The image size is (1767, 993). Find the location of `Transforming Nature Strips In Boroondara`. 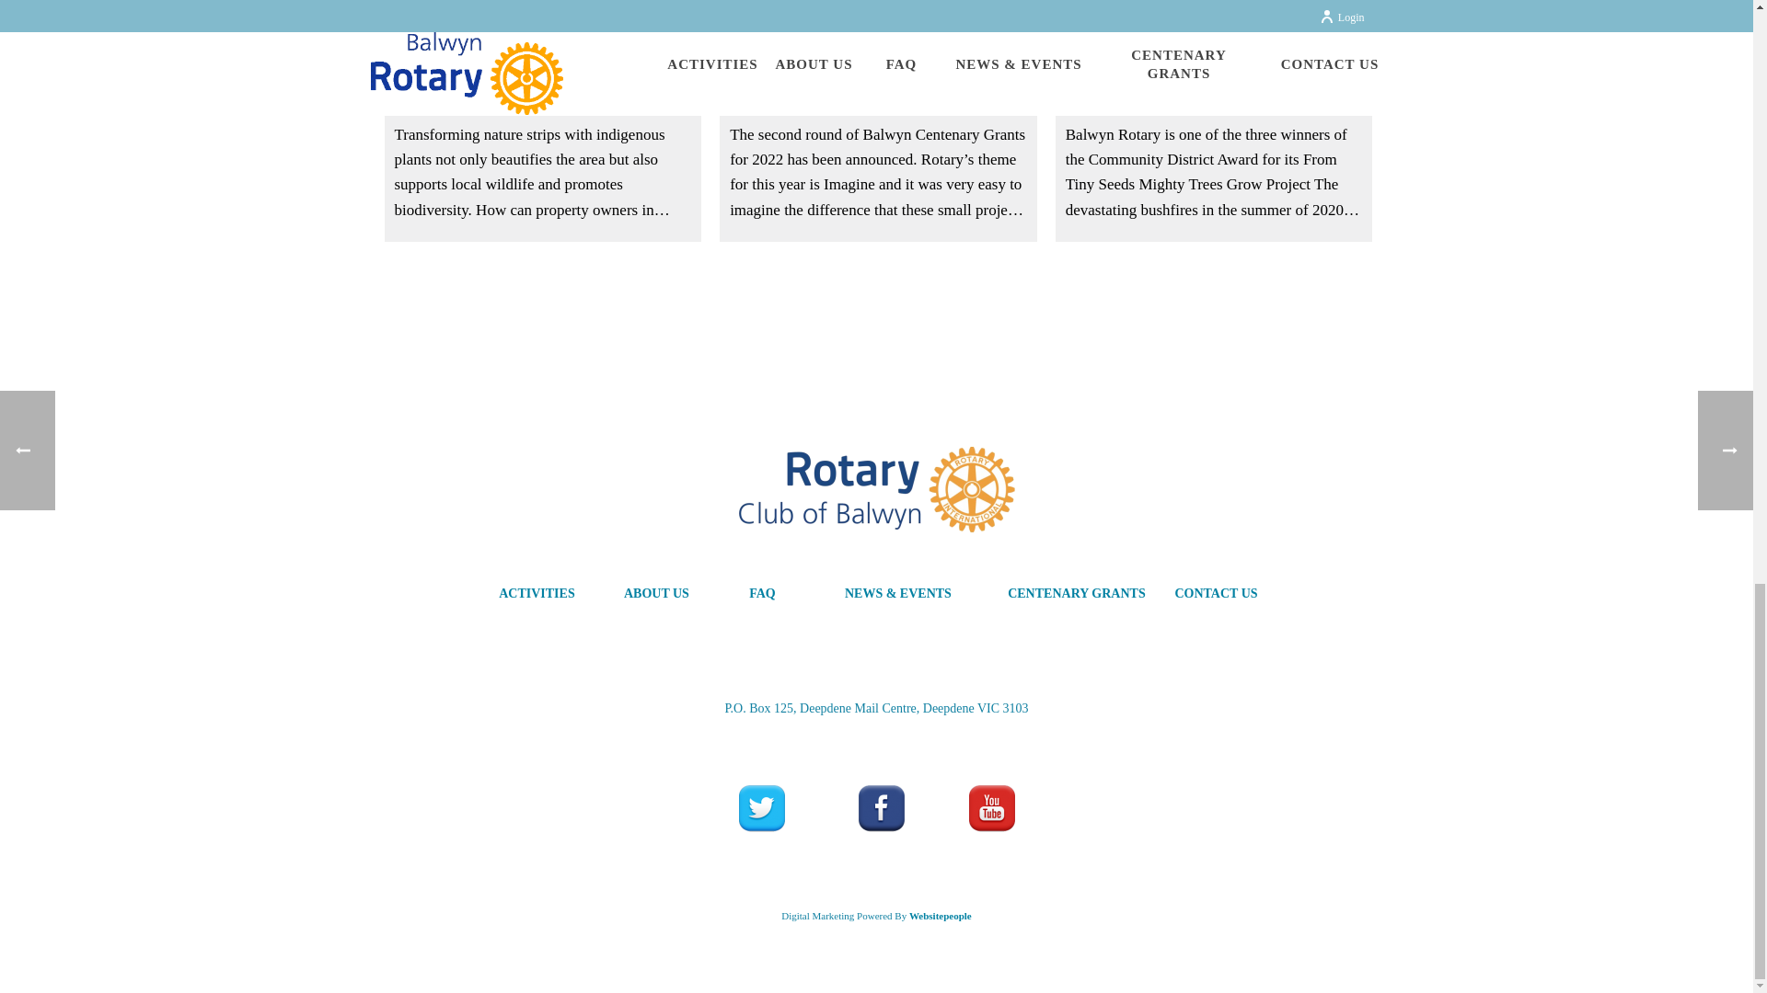

Transforming Nature Strips In Boroondara is located at coordinates (542, 61).